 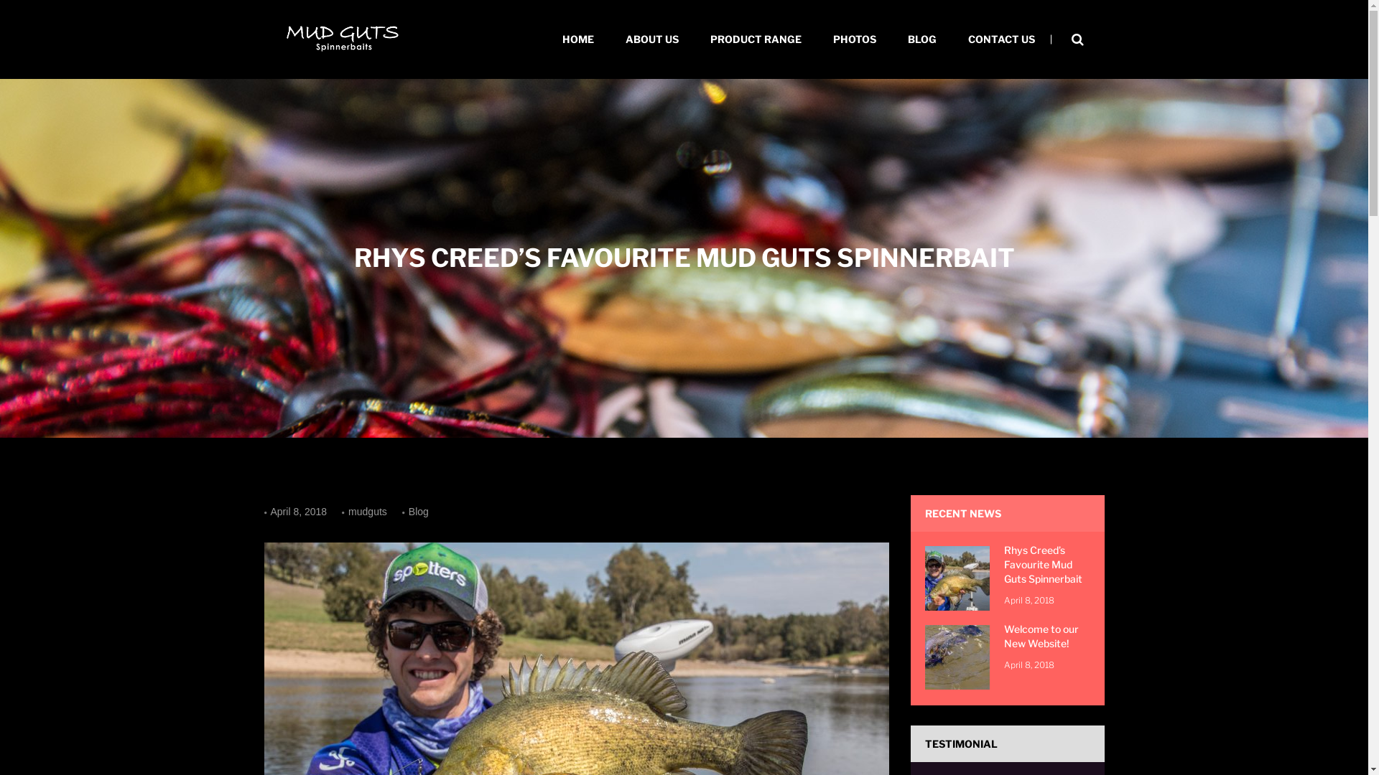 I want to click on Blog, so click(x=421, y=512).